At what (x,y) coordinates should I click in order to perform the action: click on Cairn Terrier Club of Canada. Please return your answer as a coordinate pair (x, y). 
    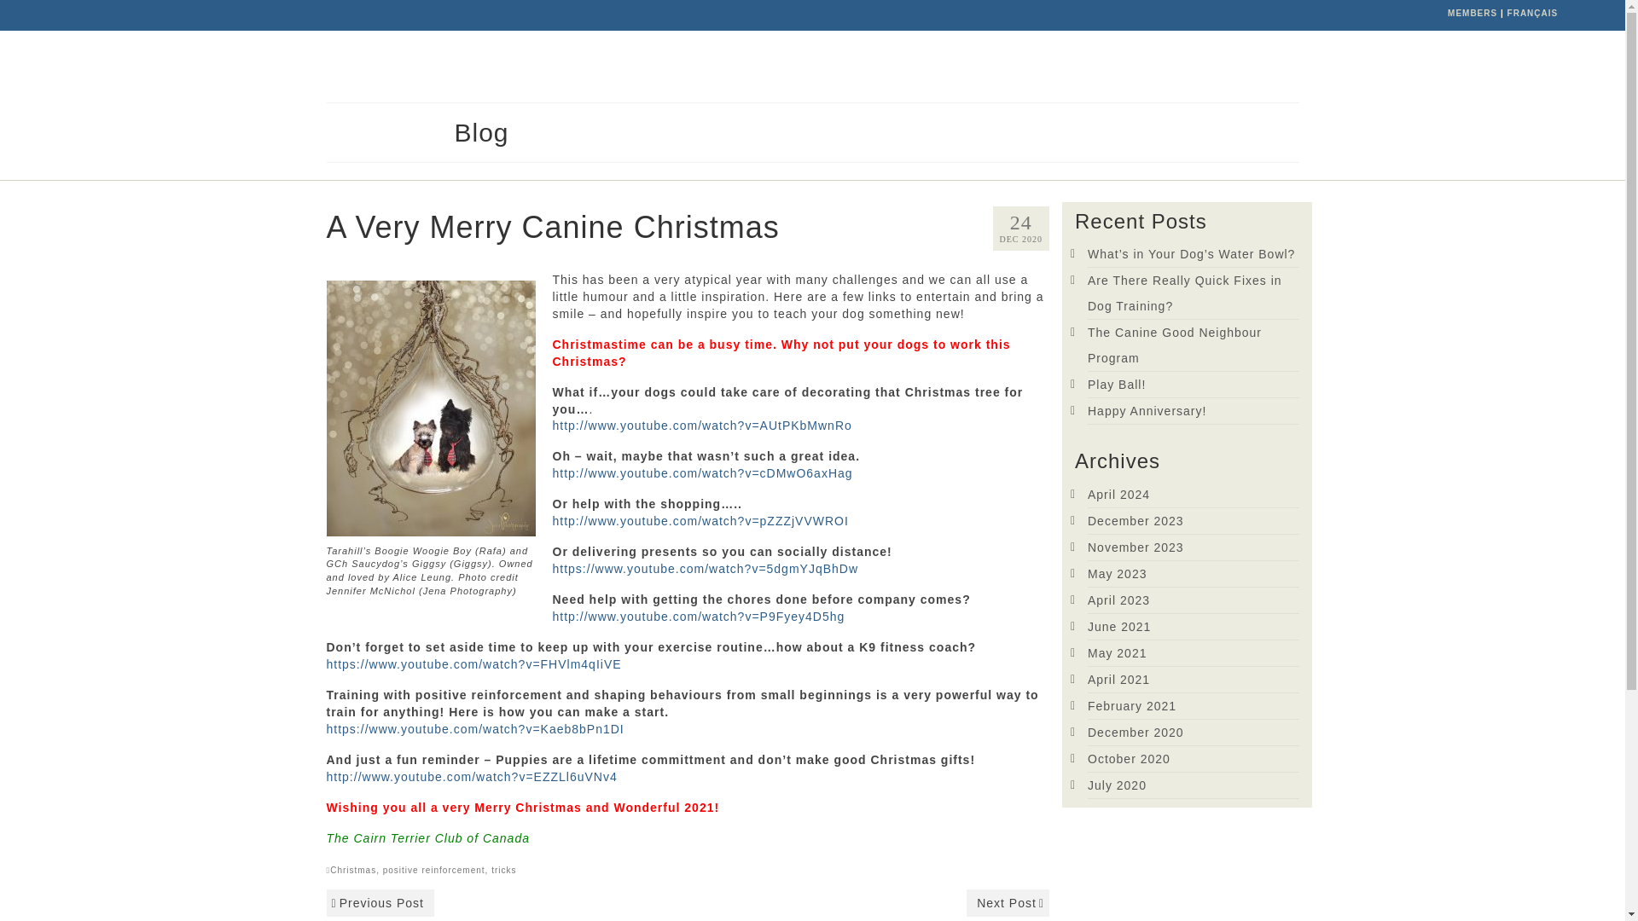
    Looking at the image, I should click on (150, 102).